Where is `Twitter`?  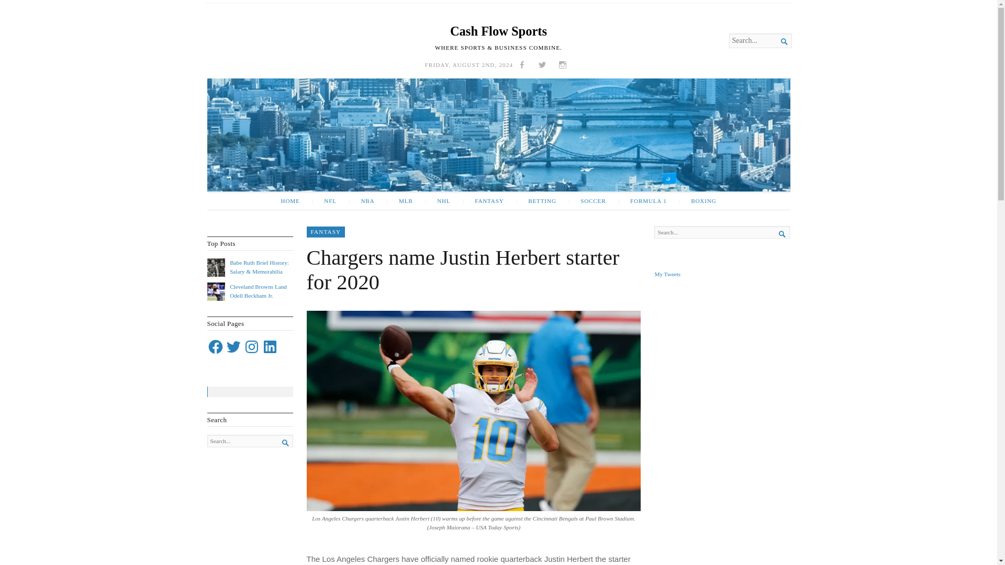 Twitter is located at coordinates (233, 346).